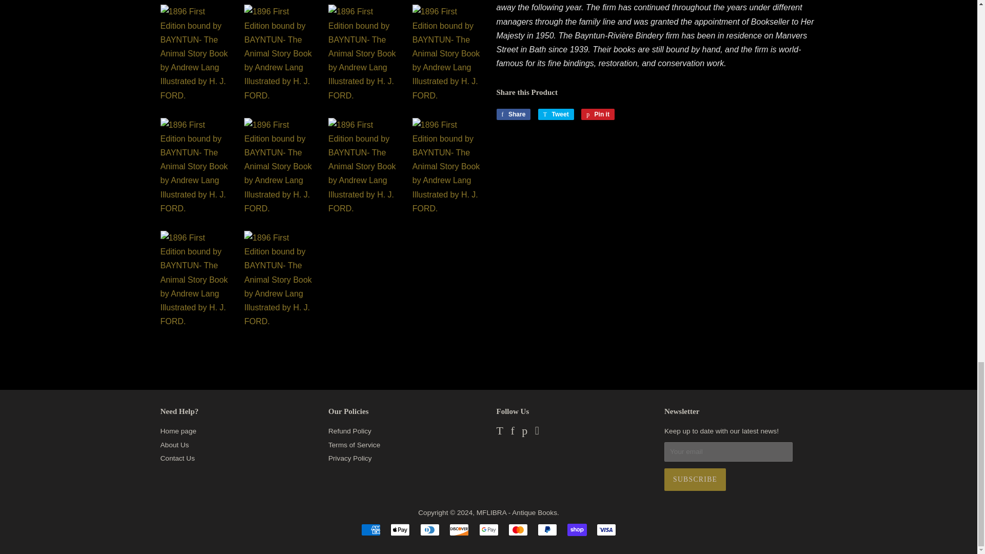 The height and width of the screenshot is (554, 985). Describe the element at coordinates (556, 114) in the screenshot. I see `Tweet on Twitter` at that location.